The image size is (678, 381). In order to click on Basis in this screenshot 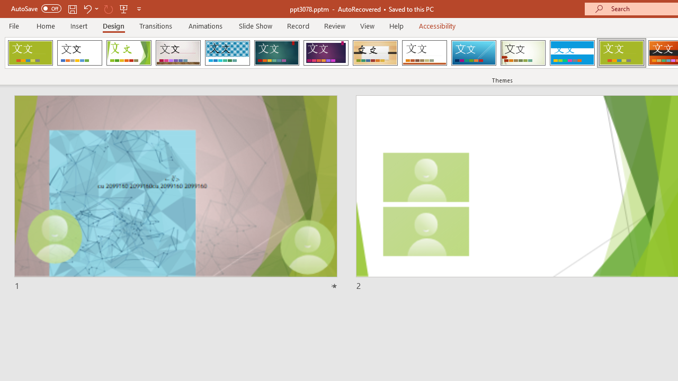, I will do `click(621, 53)`.